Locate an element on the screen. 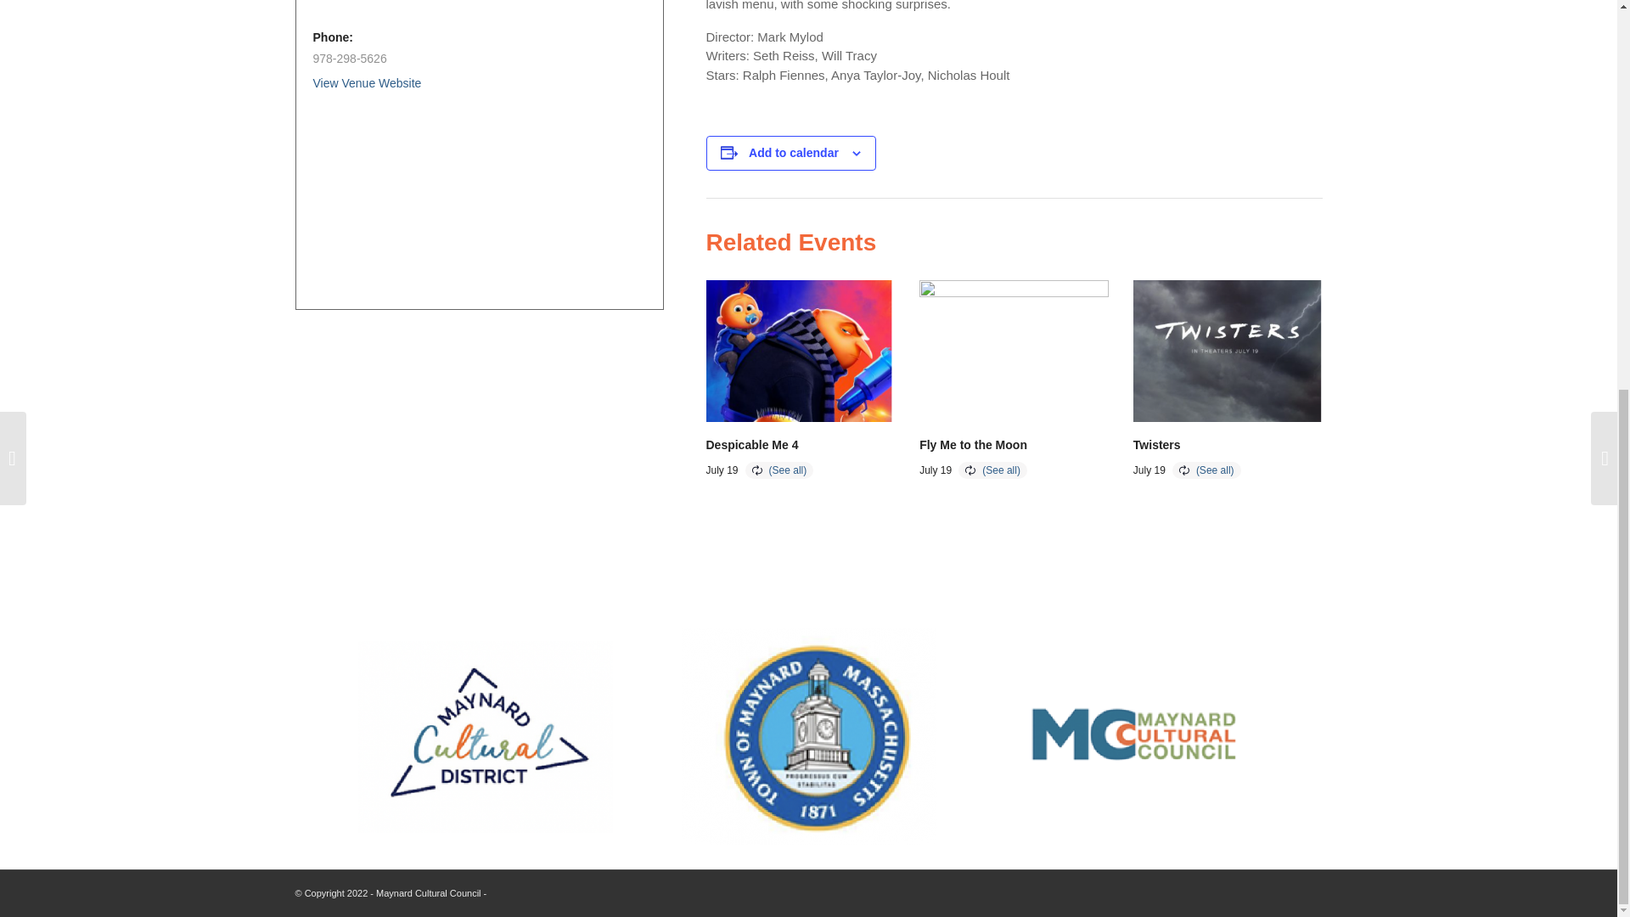 The image size is (1630, 917). Twisters is located at coordinates (1156, 444).